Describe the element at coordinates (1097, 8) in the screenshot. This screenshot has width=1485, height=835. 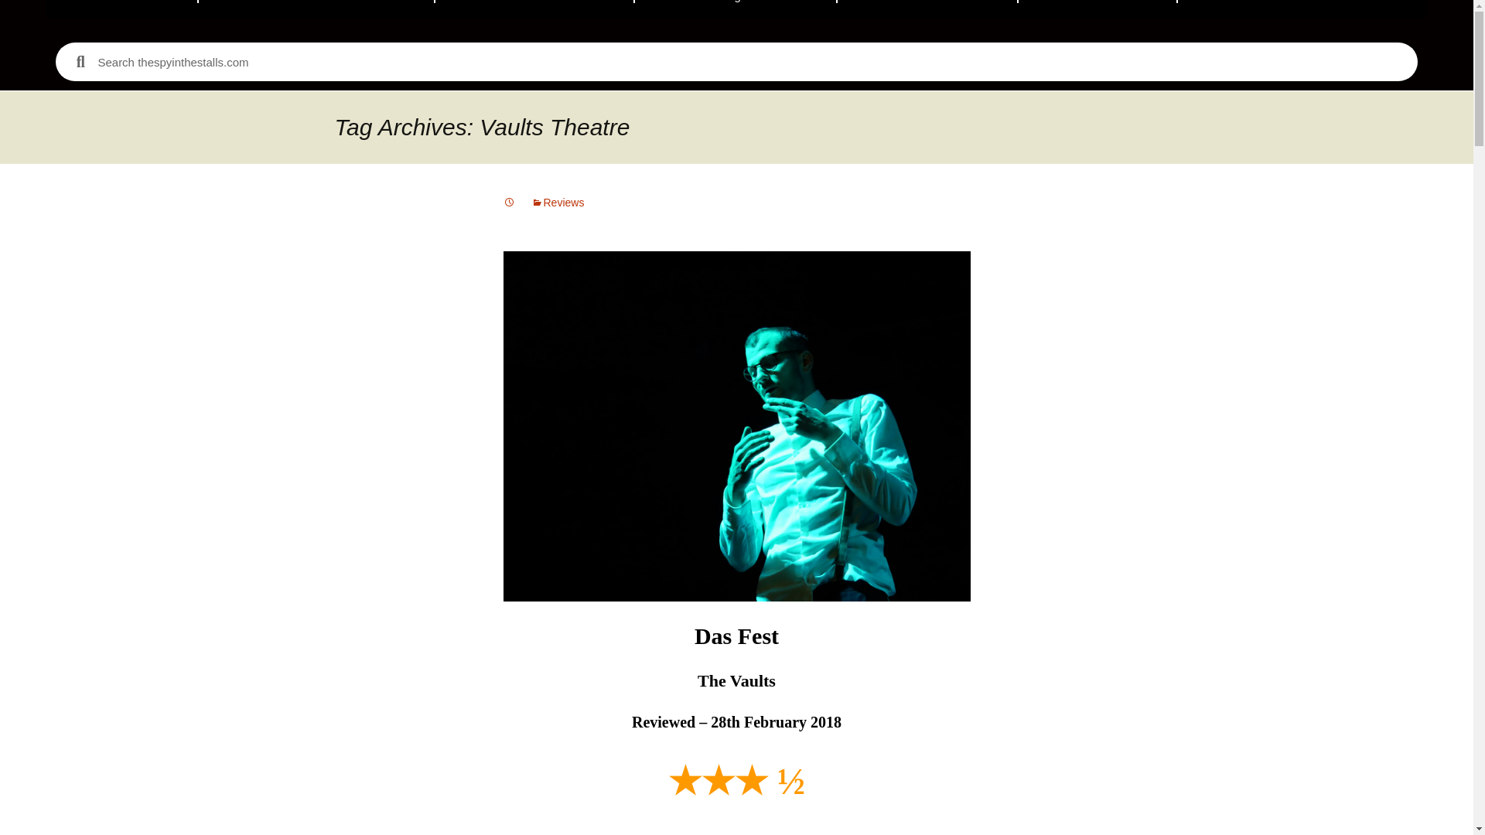
I see `Archive` at that location.